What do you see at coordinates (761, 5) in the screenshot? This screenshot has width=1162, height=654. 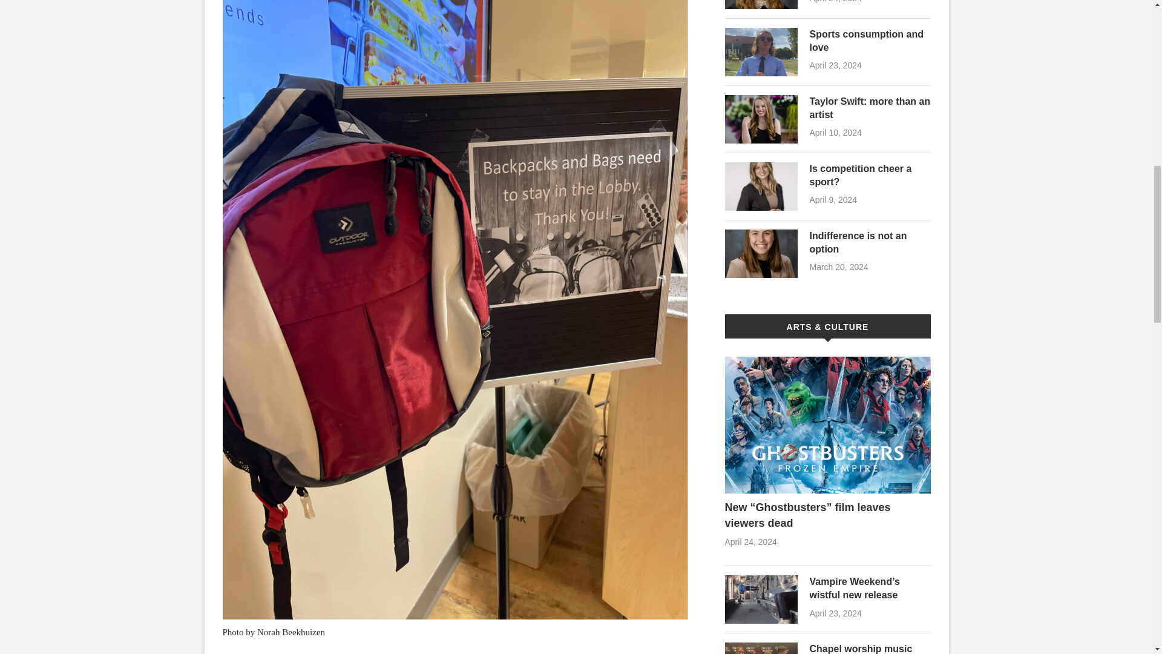 I see `Christians have no enemies` at bounding box center [761, 5].